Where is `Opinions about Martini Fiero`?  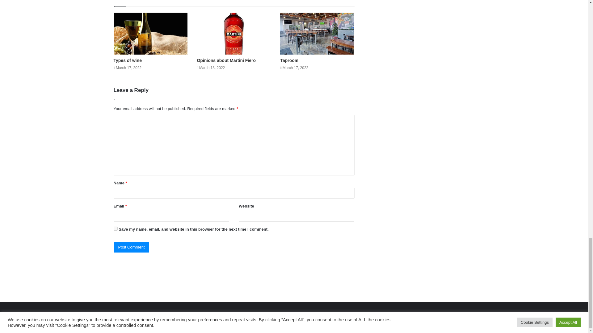 Opinions about Martini Fiero is located at coordinates (226, 60).